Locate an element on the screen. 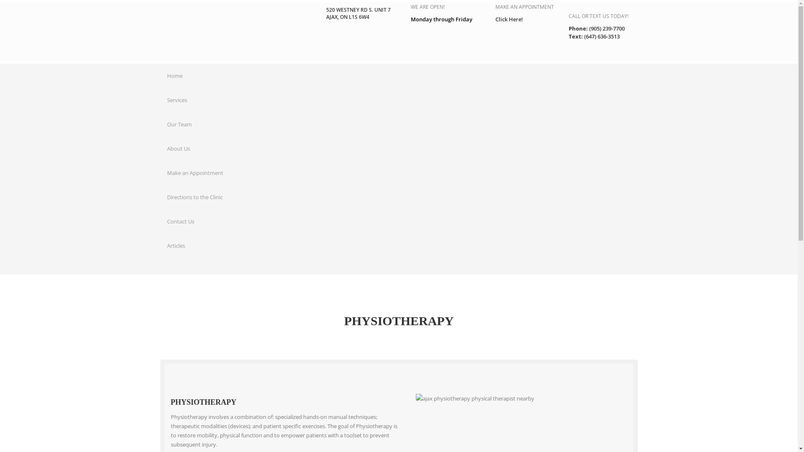 The image size is (804, 452). Phone: (905) 239-7700 is located at coordinates (597, 28).